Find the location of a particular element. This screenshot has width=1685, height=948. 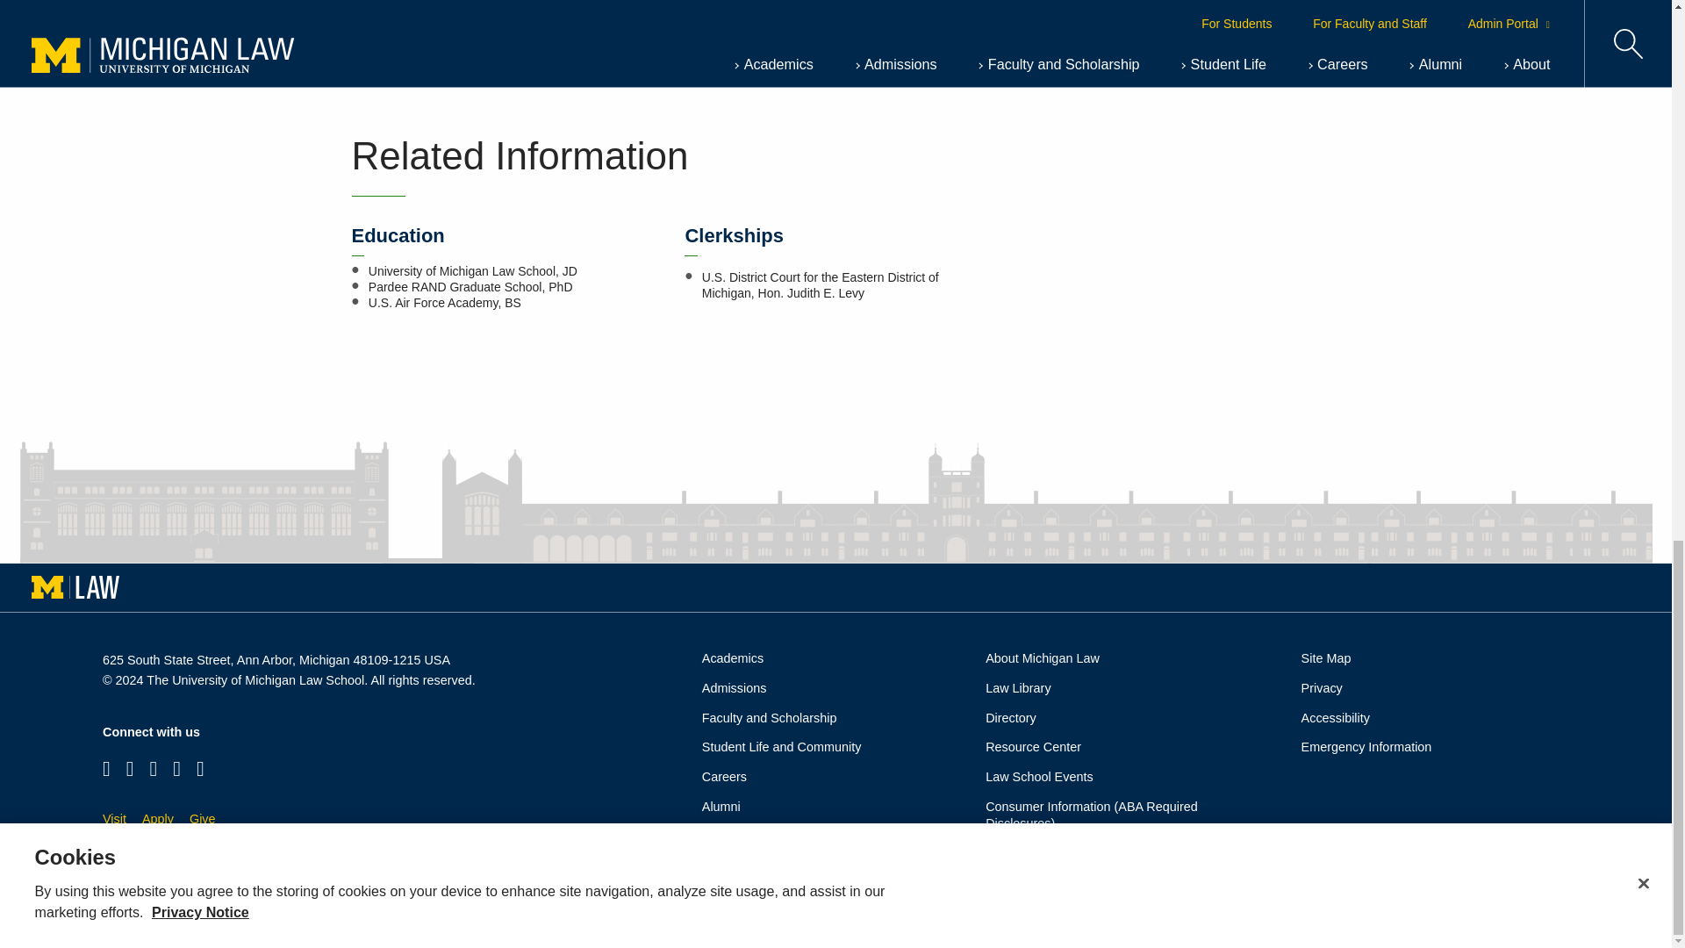

Linkedin is located at coordinates (200, 767).